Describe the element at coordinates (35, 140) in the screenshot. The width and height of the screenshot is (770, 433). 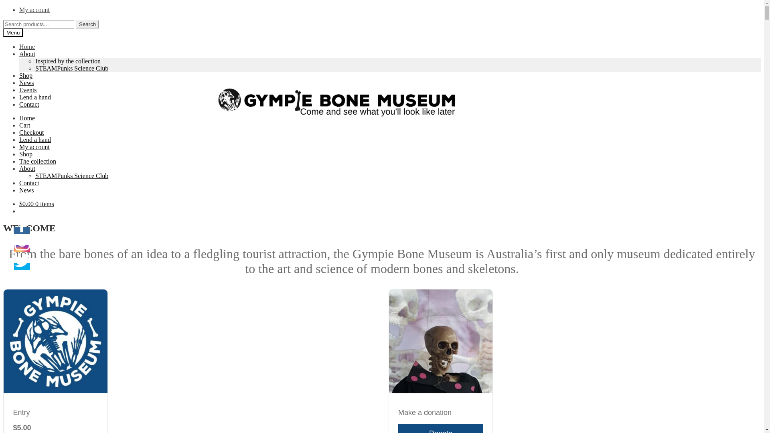
I see `Lend a hand` at that location.